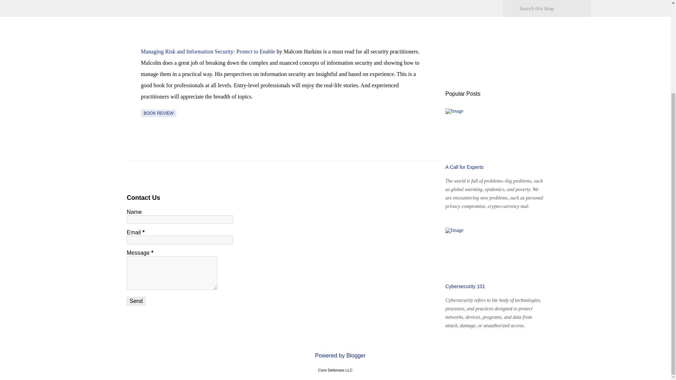 The height and width of the screenshot is (380, 676). Describe the element at coordinates (335, 355) in the screenshot. I see `Powered by Blogger` at that location.